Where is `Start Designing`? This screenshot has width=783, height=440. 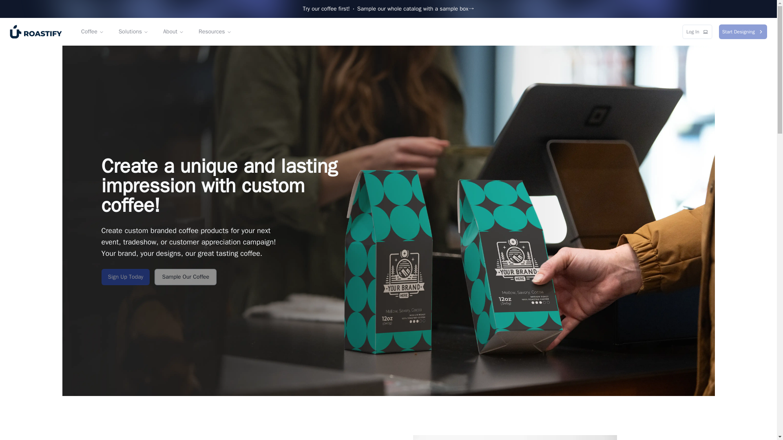 Start Designing is located at coordinates (743, 32).